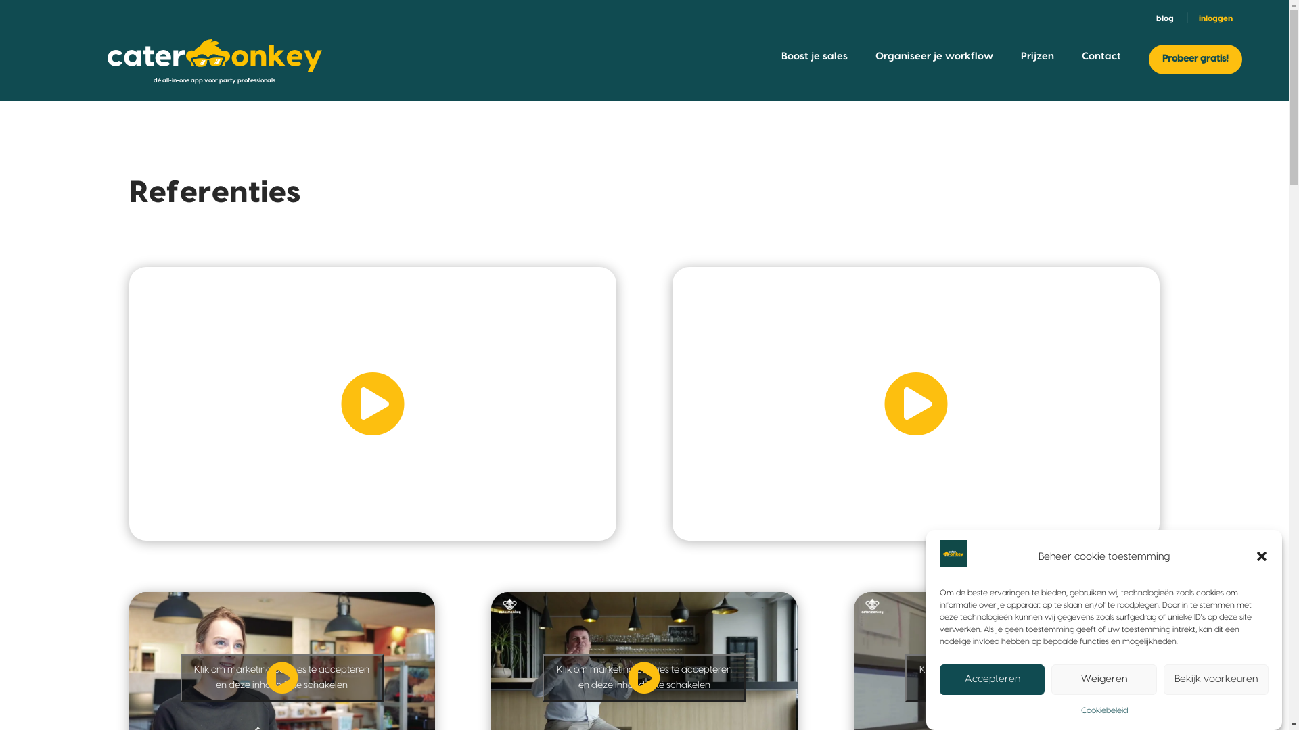 This screenshot has width=1299, height=730. Describe the element at coordinates (372, 404) in the screenshot. I see `Catermonkey bij de Boxy's en Balls&Glory van Wim Ballieu` at that location.